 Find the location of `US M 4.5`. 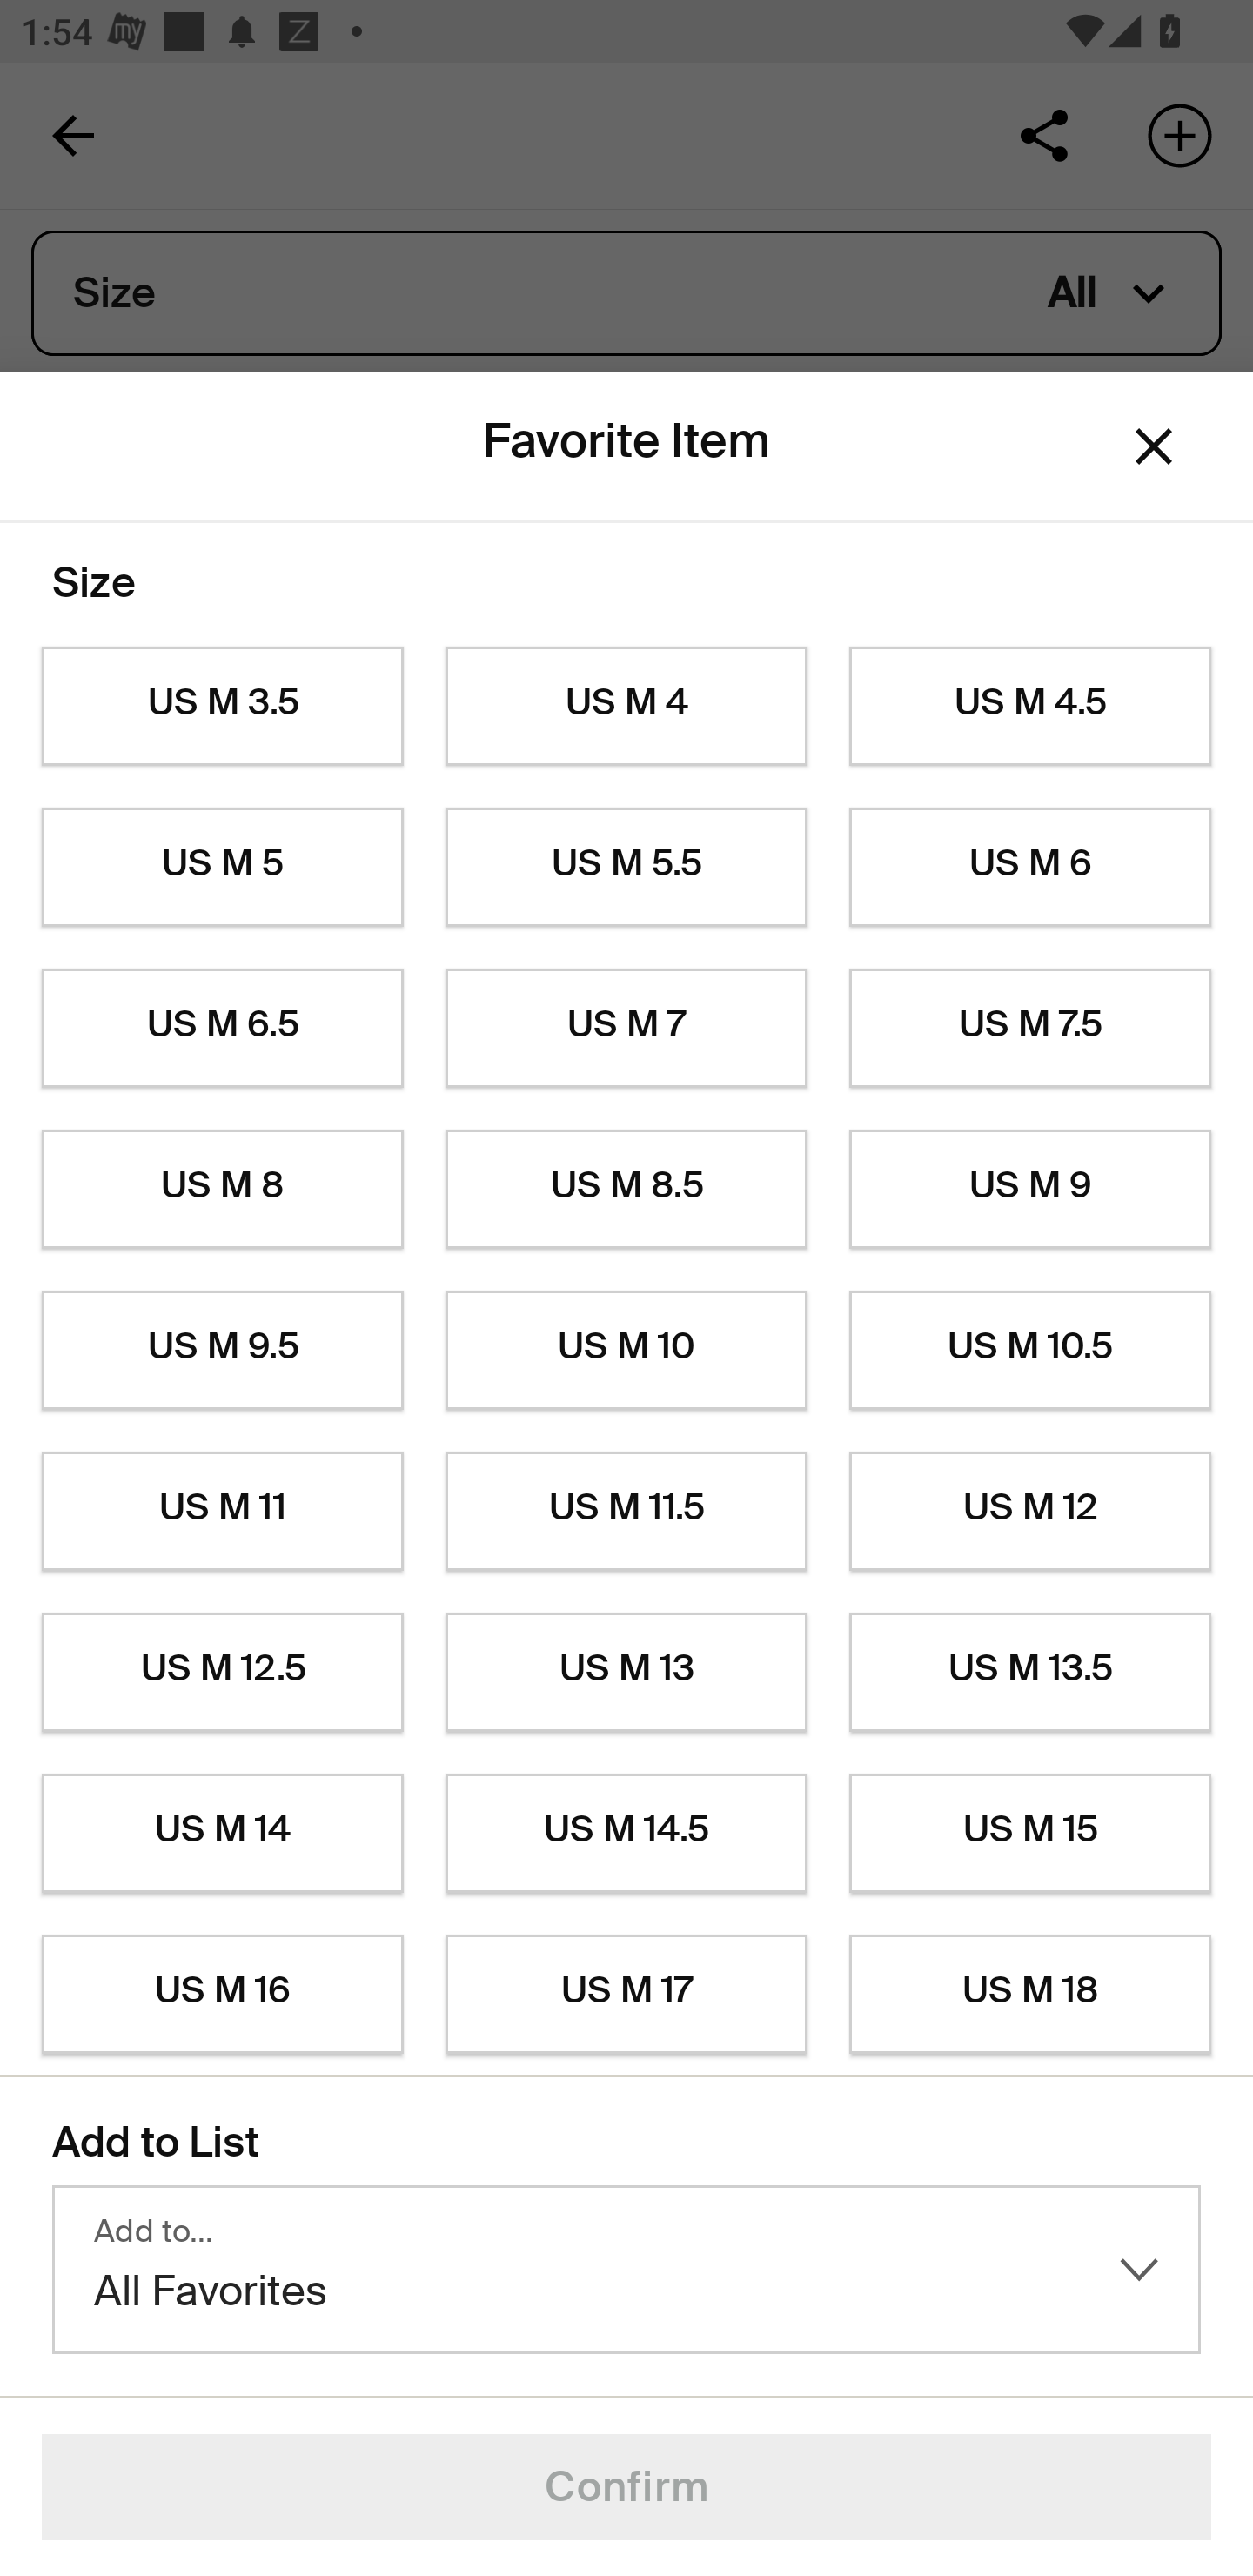

US M 4.5 is located at coordinates (1030, 707).